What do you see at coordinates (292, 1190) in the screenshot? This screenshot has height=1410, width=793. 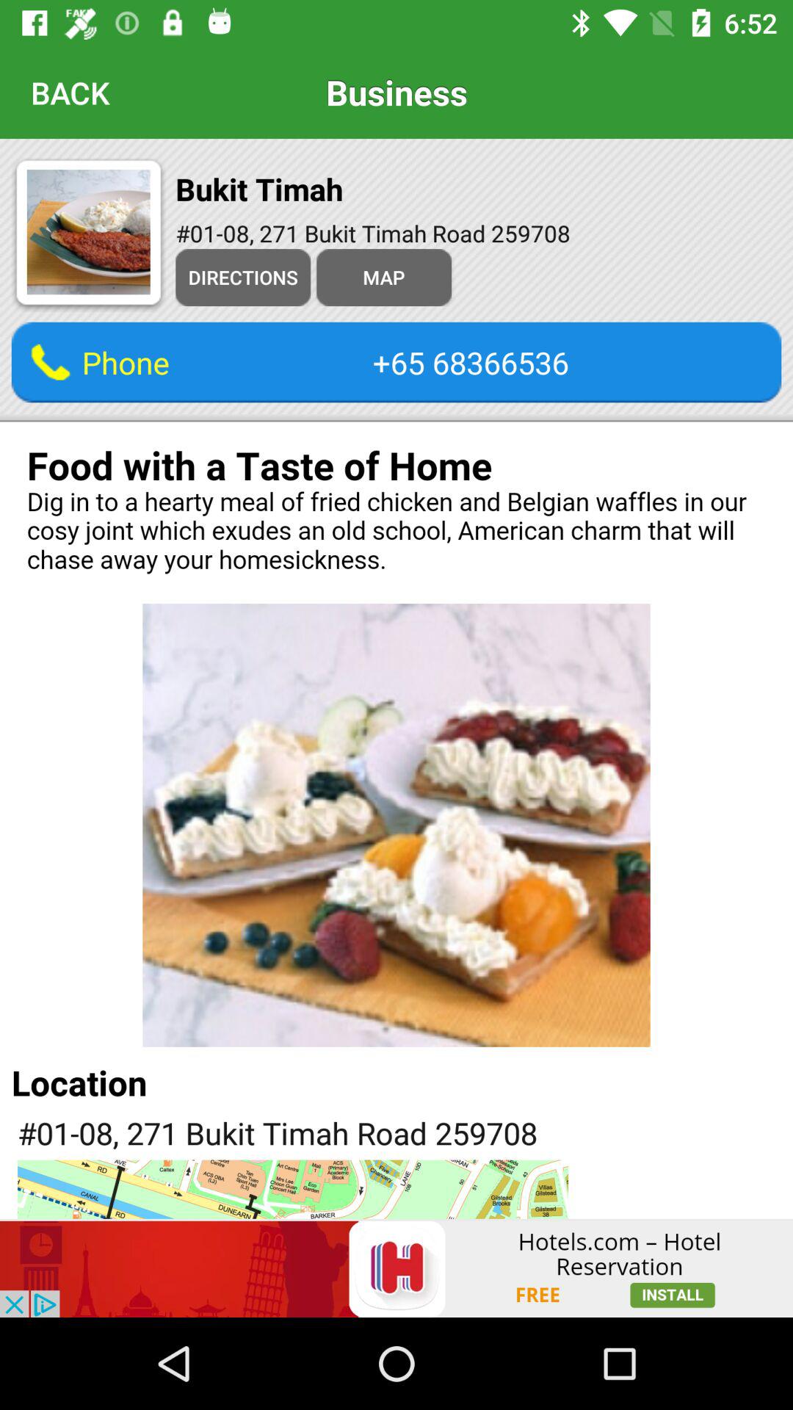 I see `click on the image which is below the location` at bounding box center [292, 1190].